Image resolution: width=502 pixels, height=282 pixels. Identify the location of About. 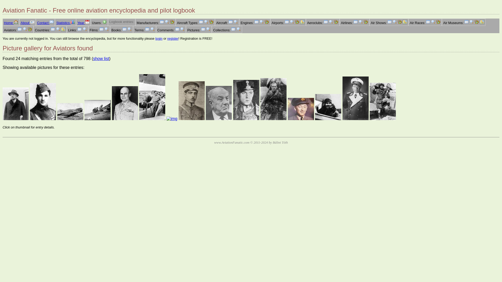
(27, 23).